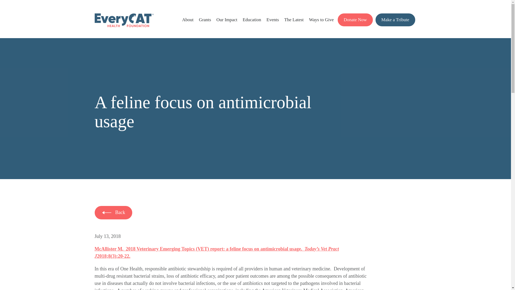  Describe the element at coordinates (124, 26) in the screenshot. I see `Home` at that location.